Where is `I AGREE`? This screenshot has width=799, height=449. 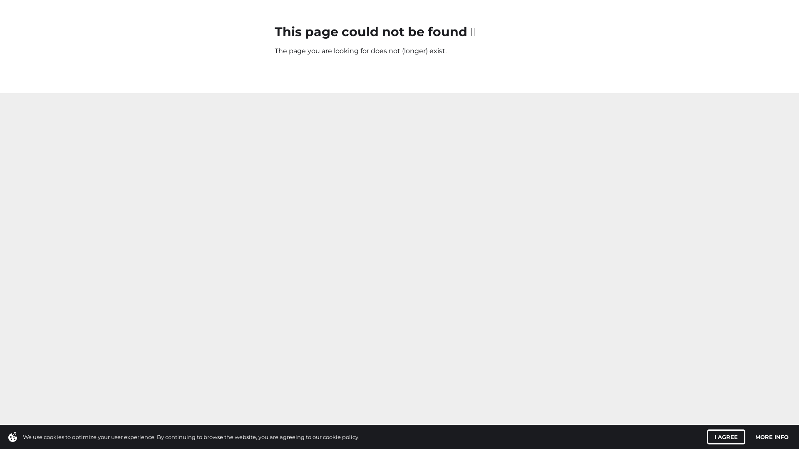
I AGREE is located at coordinates (726, 437).